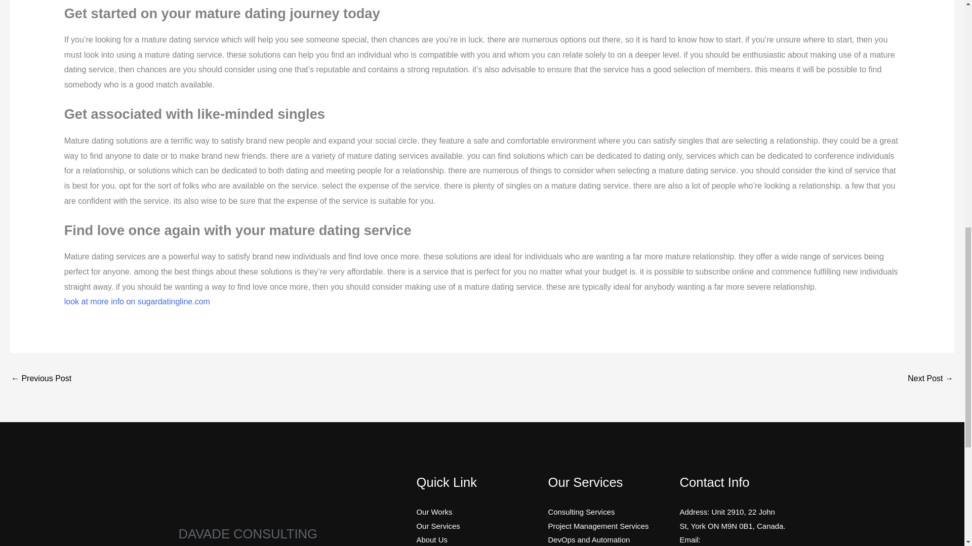 This screenshot has height=546, width=972. What do you see at coordinates (431, 539) in the screenshot?
I see `About Us` at bounding box center [431, 539].